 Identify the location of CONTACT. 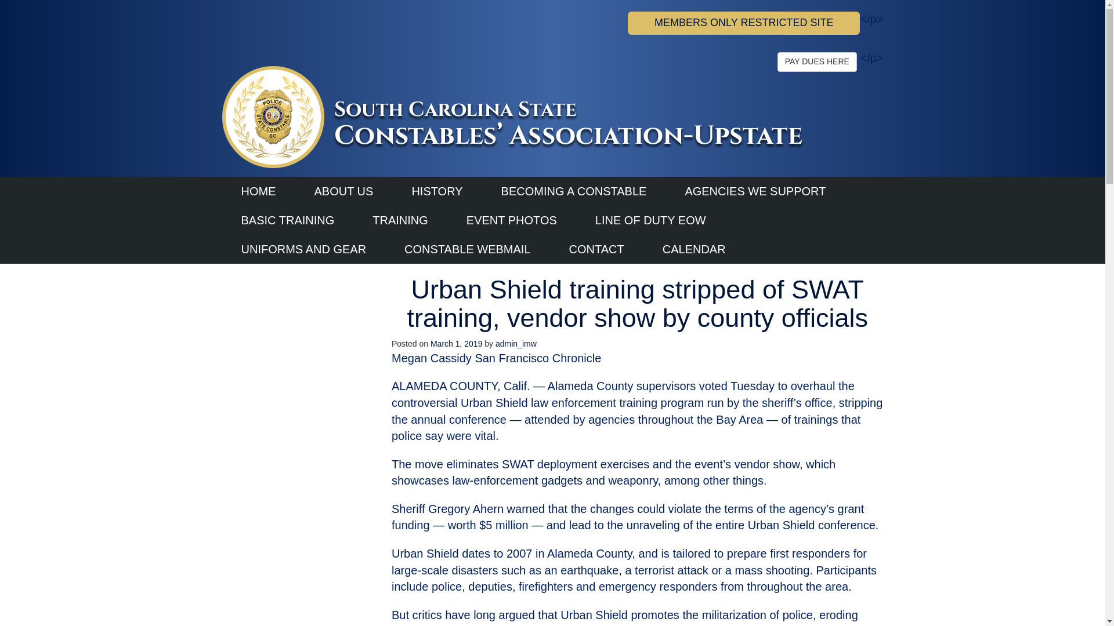
(596, 249).